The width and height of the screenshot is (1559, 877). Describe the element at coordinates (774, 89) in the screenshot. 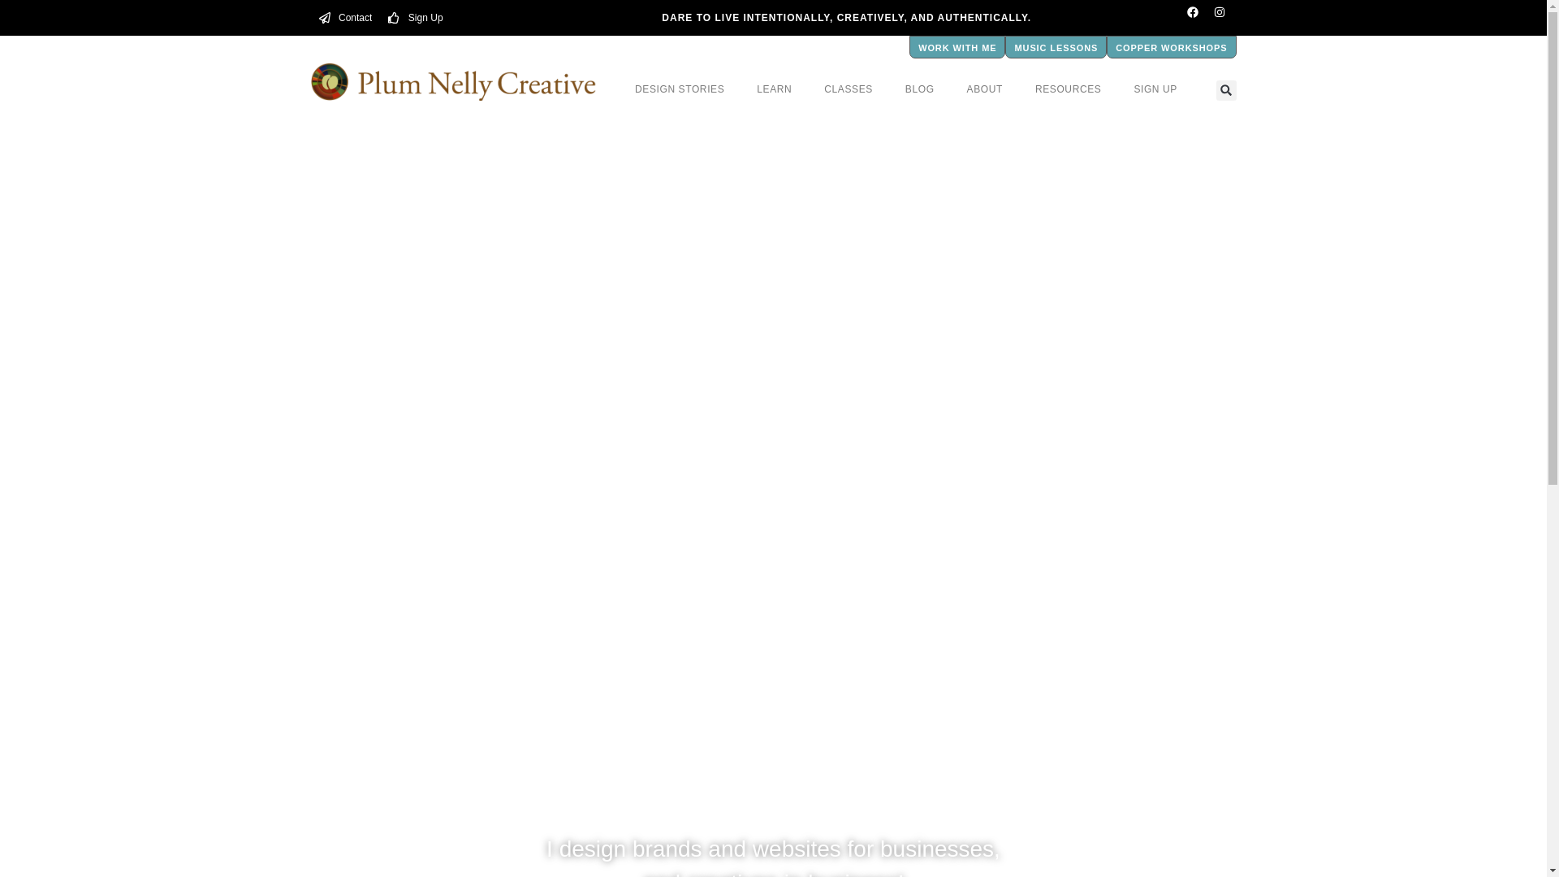

I see `LEARN` at that location.